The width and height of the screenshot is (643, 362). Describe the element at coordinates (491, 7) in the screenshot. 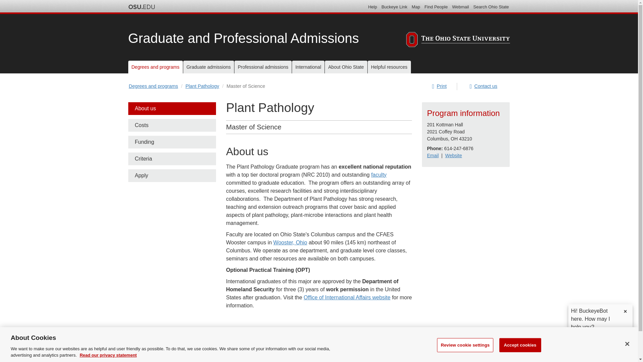

I see `Search Ohio State` at that location.